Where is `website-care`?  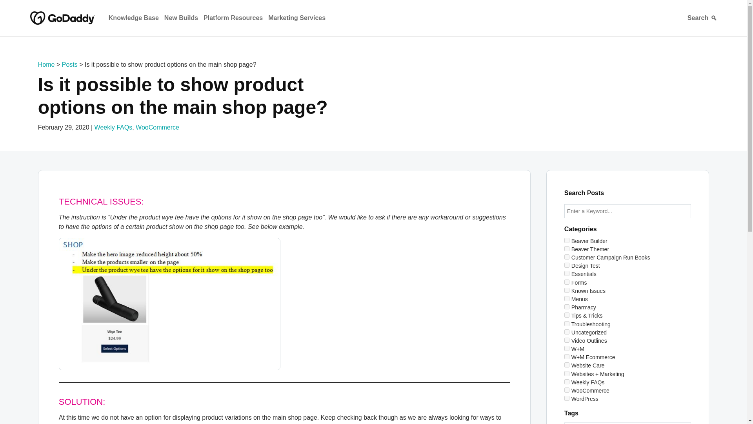 website-care is located at coordinates (566, 365).